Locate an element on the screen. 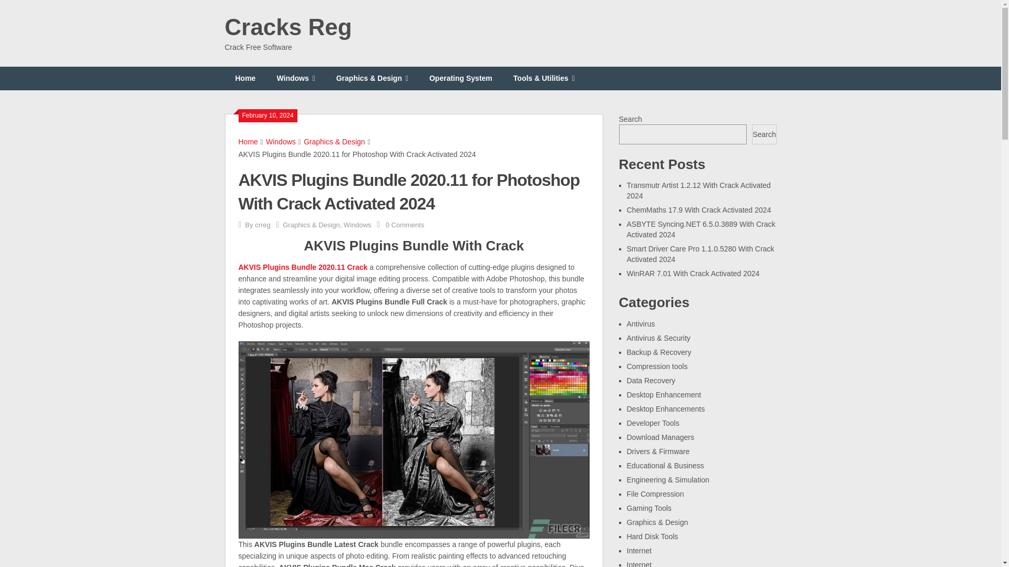 The image size is (1009, 567). AKVIS Plugins Bundle 2020.11 Crack is located at coordinates (303, 267).